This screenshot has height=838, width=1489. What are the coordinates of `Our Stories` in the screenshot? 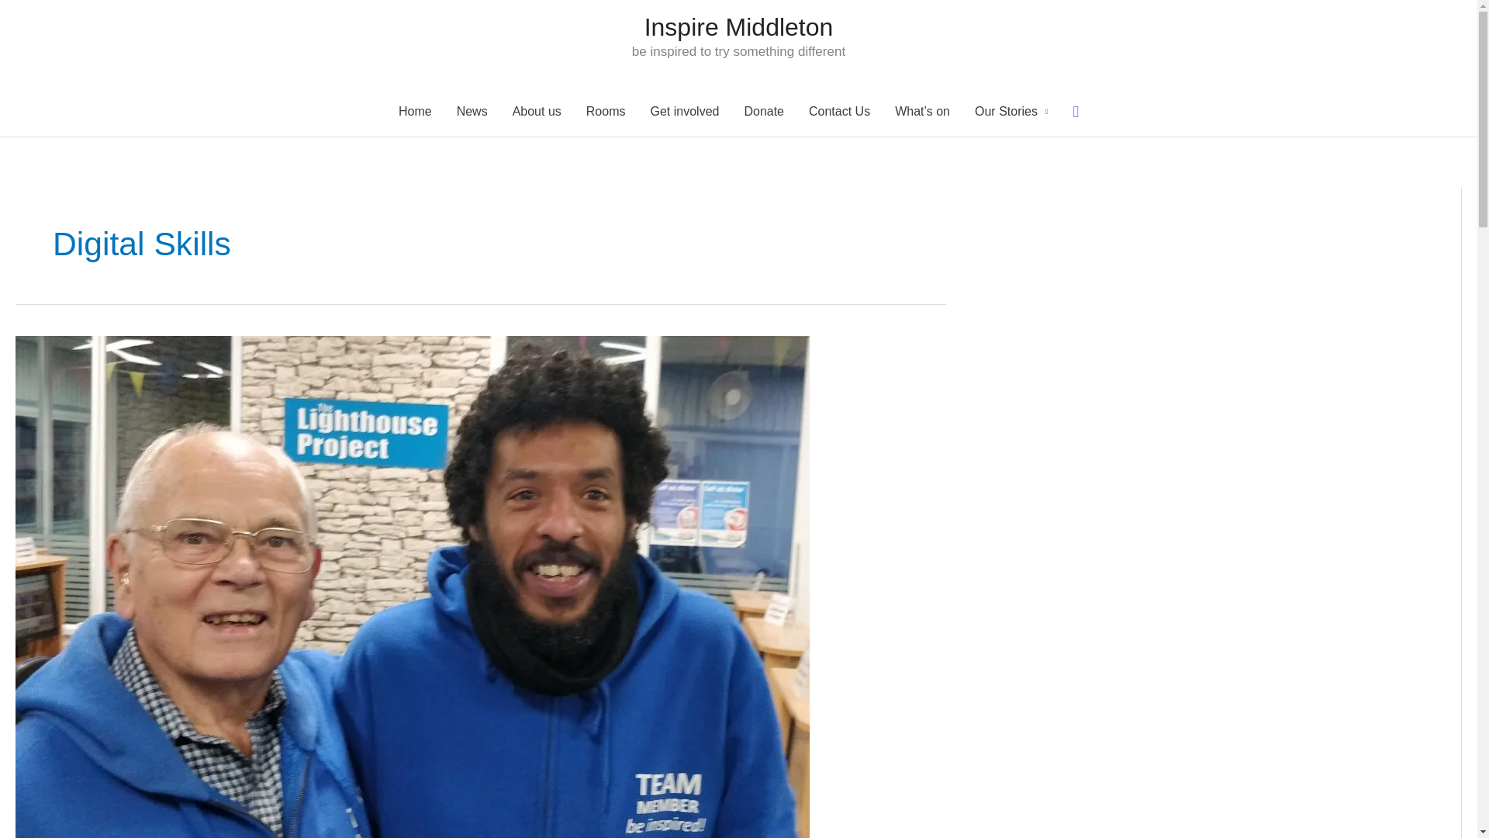 It's located at (1011, 112).